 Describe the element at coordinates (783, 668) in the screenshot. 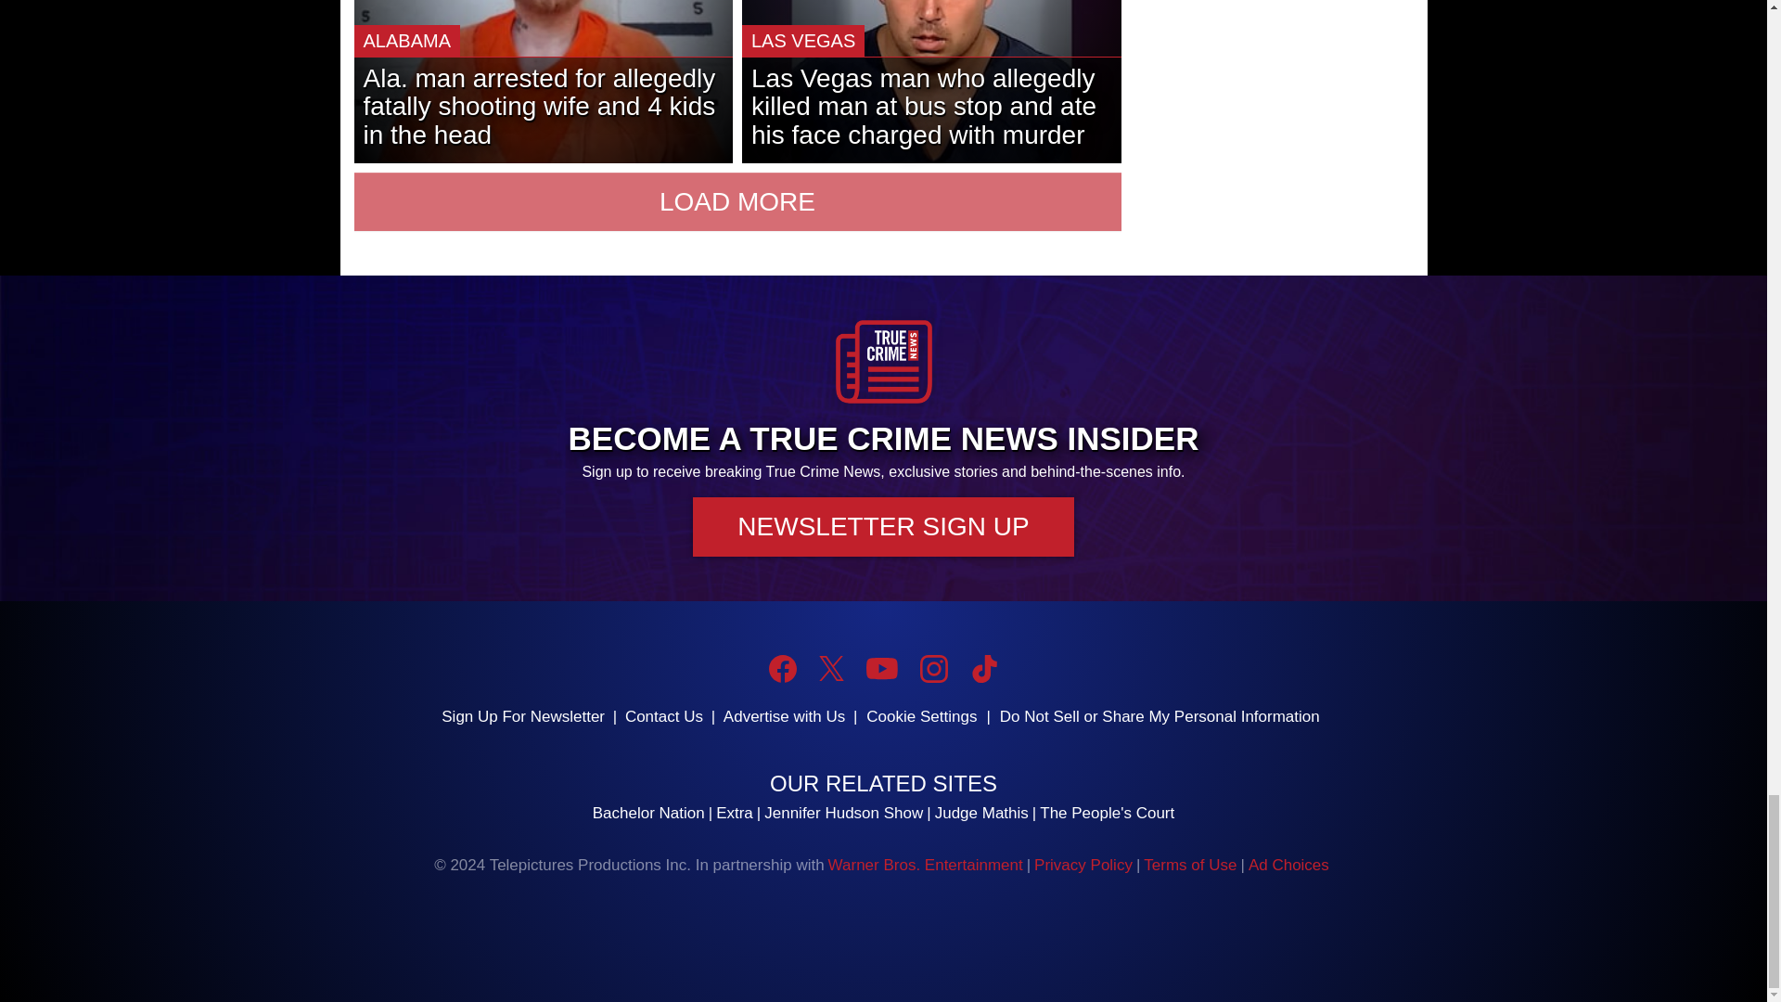

I see `Facebook` at that location.